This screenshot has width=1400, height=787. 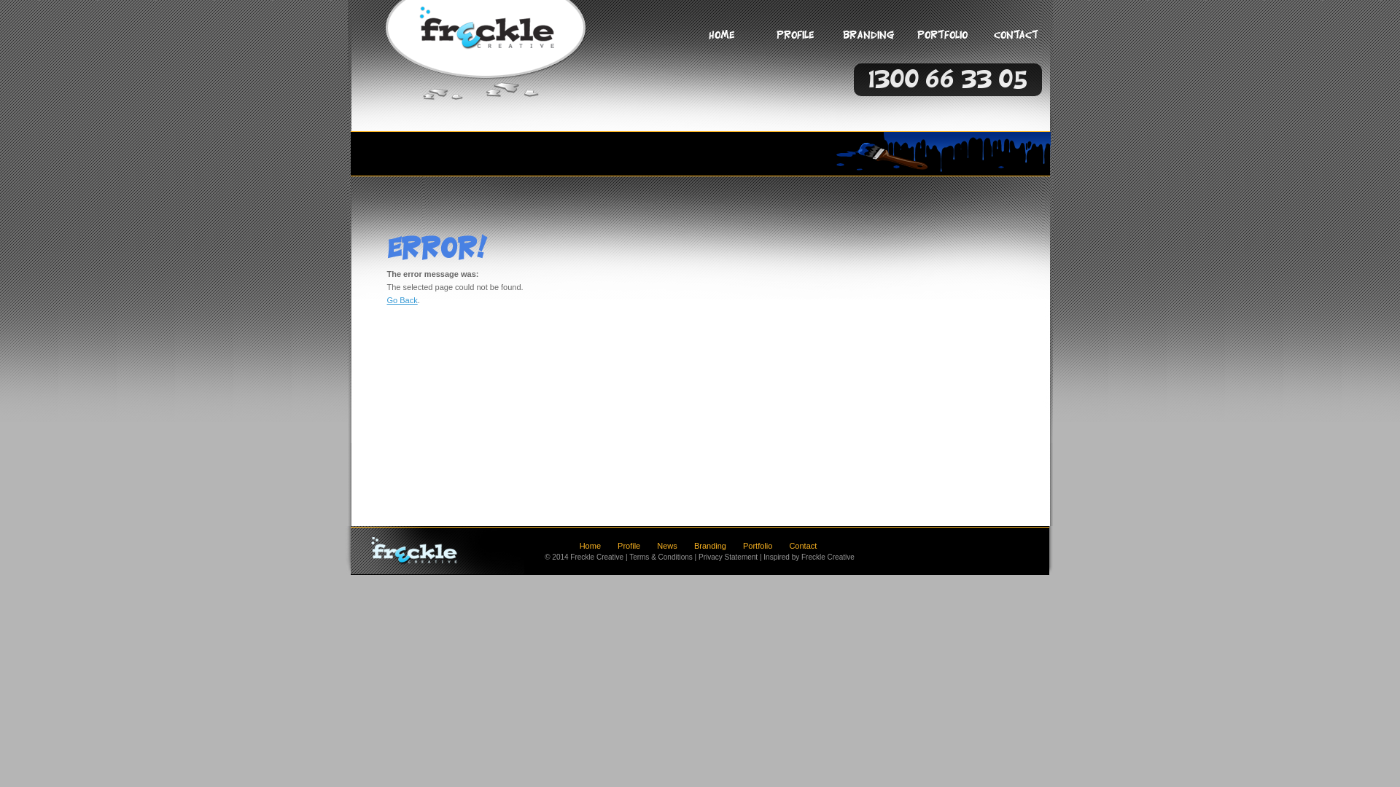 What do you see at coordinates (868, 39) in the screenshot?
I see `Branding` at bounding box center [868, 39].